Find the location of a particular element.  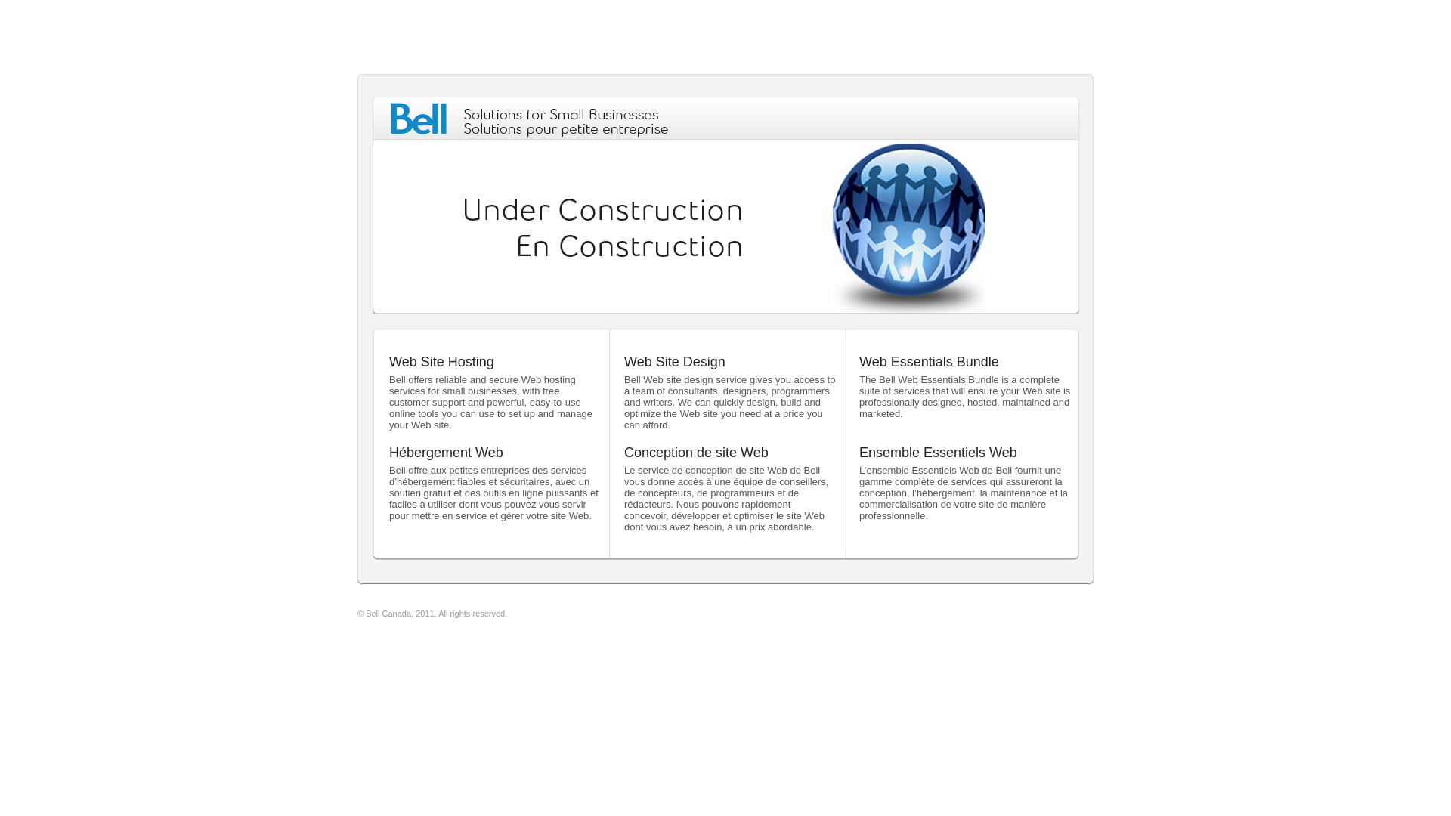

Under Construction is located at coordinates (603, 210).